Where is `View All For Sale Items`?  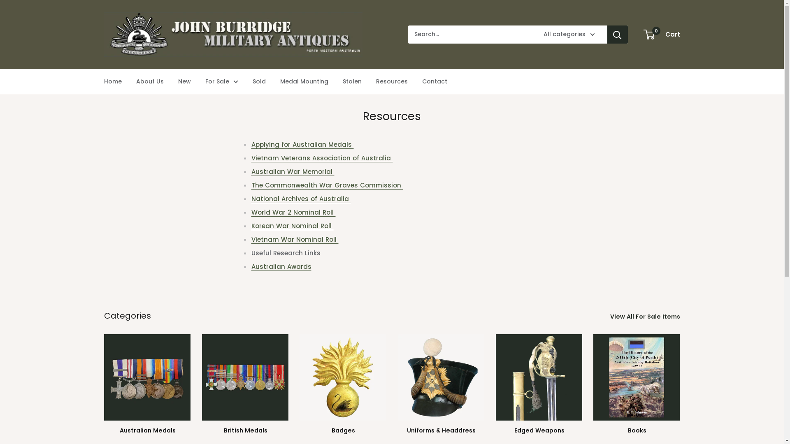 View All For Sale Items is located at coordinates (650, 317).